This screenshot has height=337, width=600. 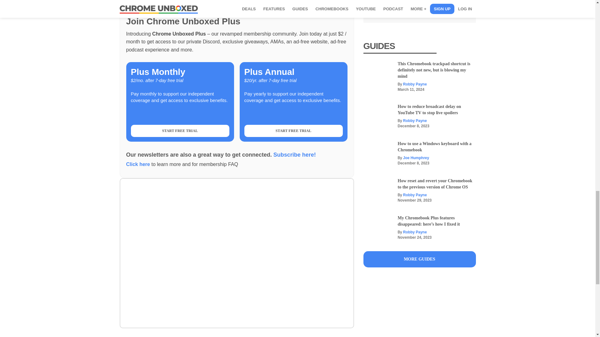 I want to click on Guides and How-To's, so click(x=419, y=259).